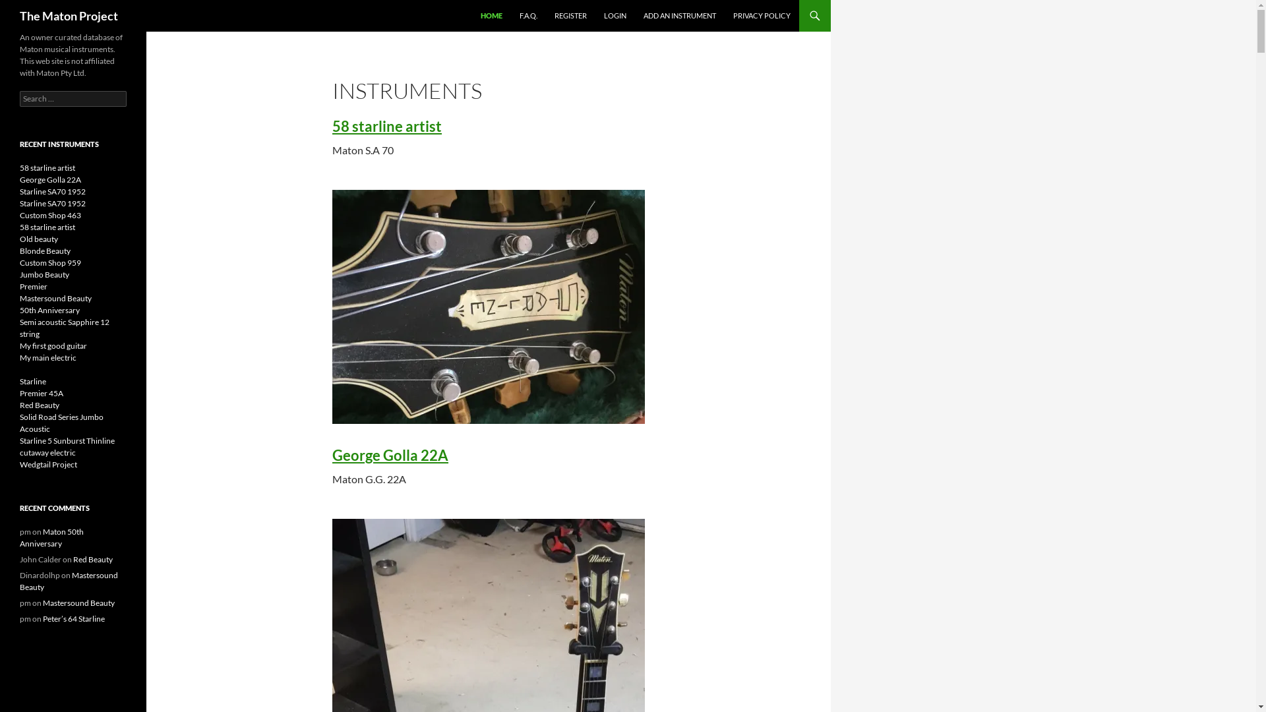 The width and height of the screenshot is (1266, 712). What do you see at coordinates (79, 603) in the screenshot?
I see `Mastersound Beauty` at bounding box center [79, 603].